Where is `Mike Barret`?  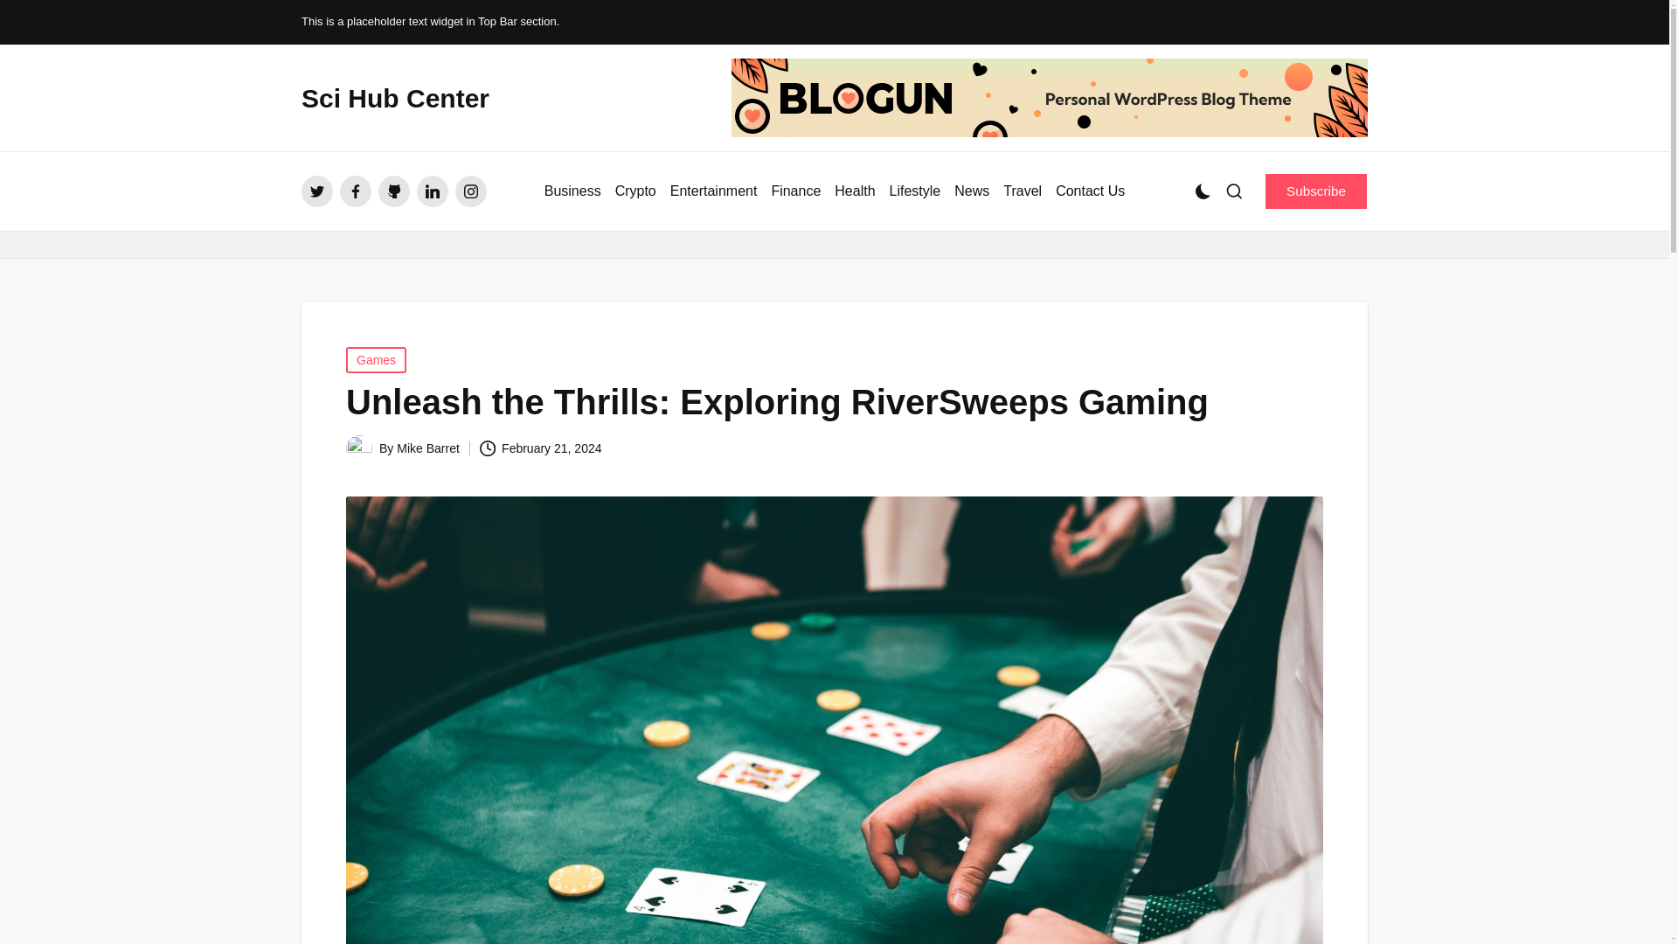
Mike Barret is located at coordinates (428, 448).